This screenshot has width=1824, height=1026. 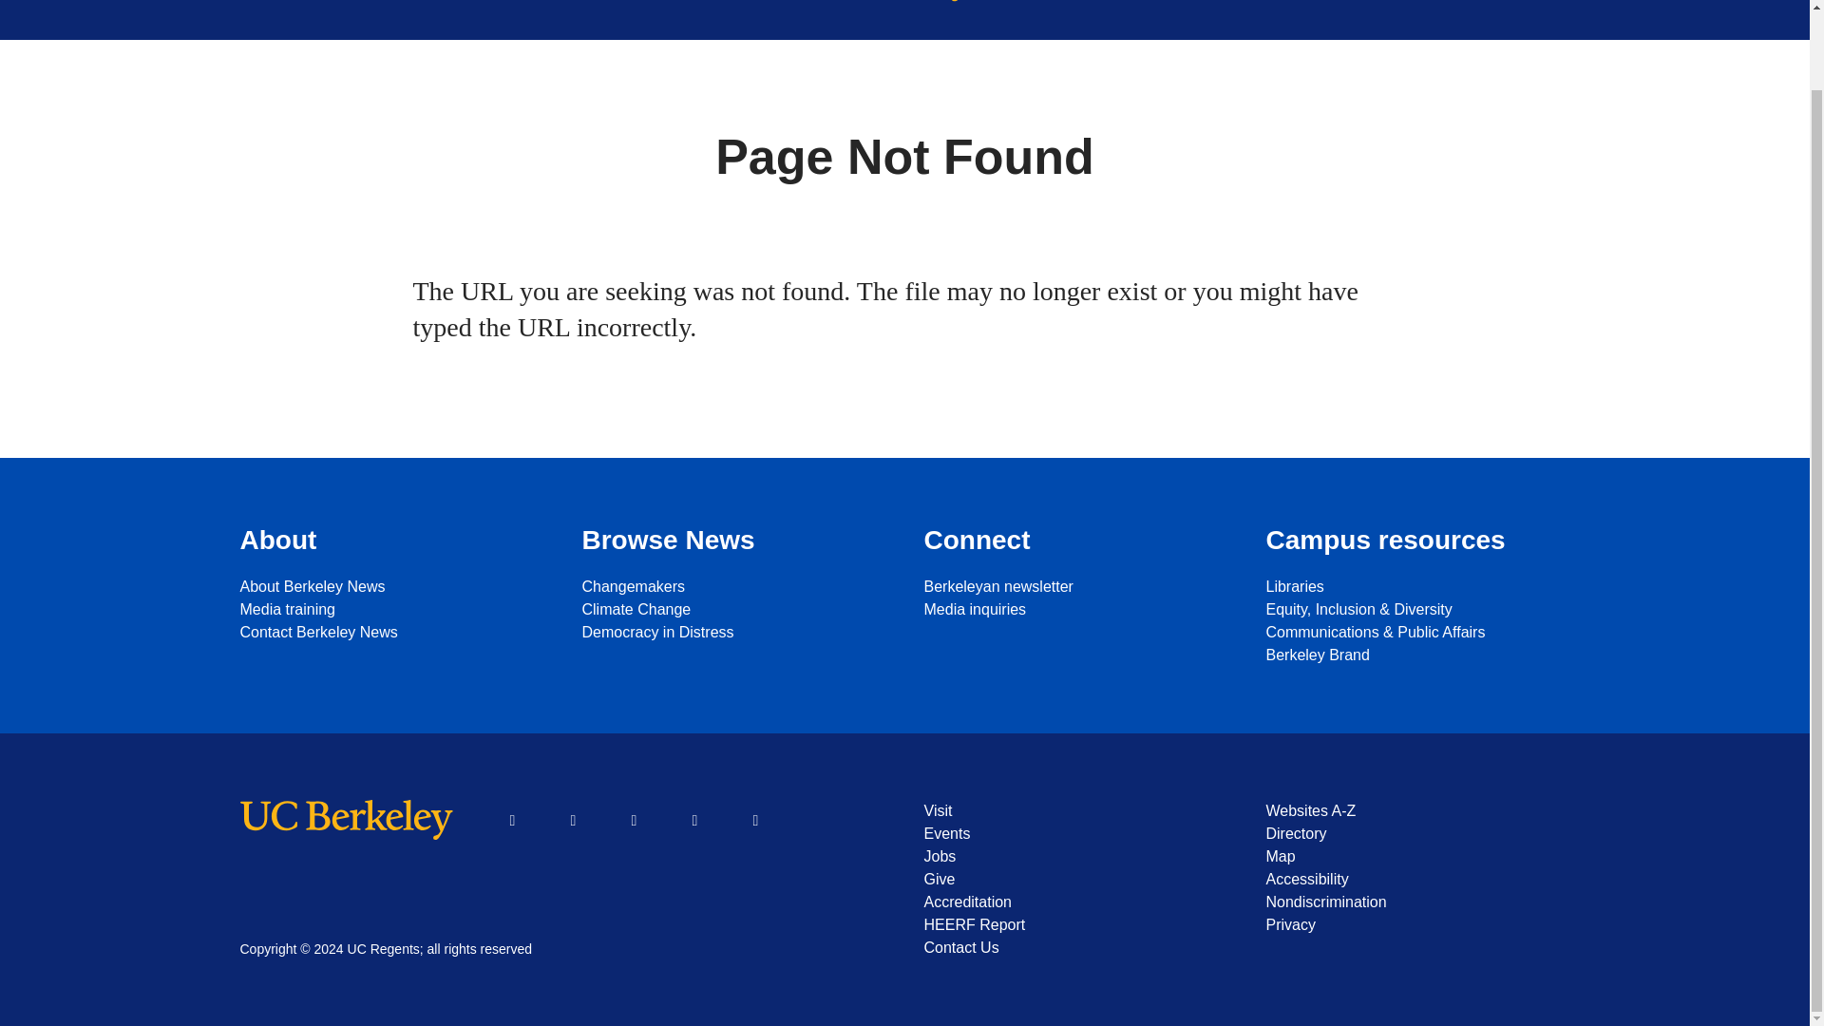 I want to click on Websites A-Z, so click(x=1417, y=811).